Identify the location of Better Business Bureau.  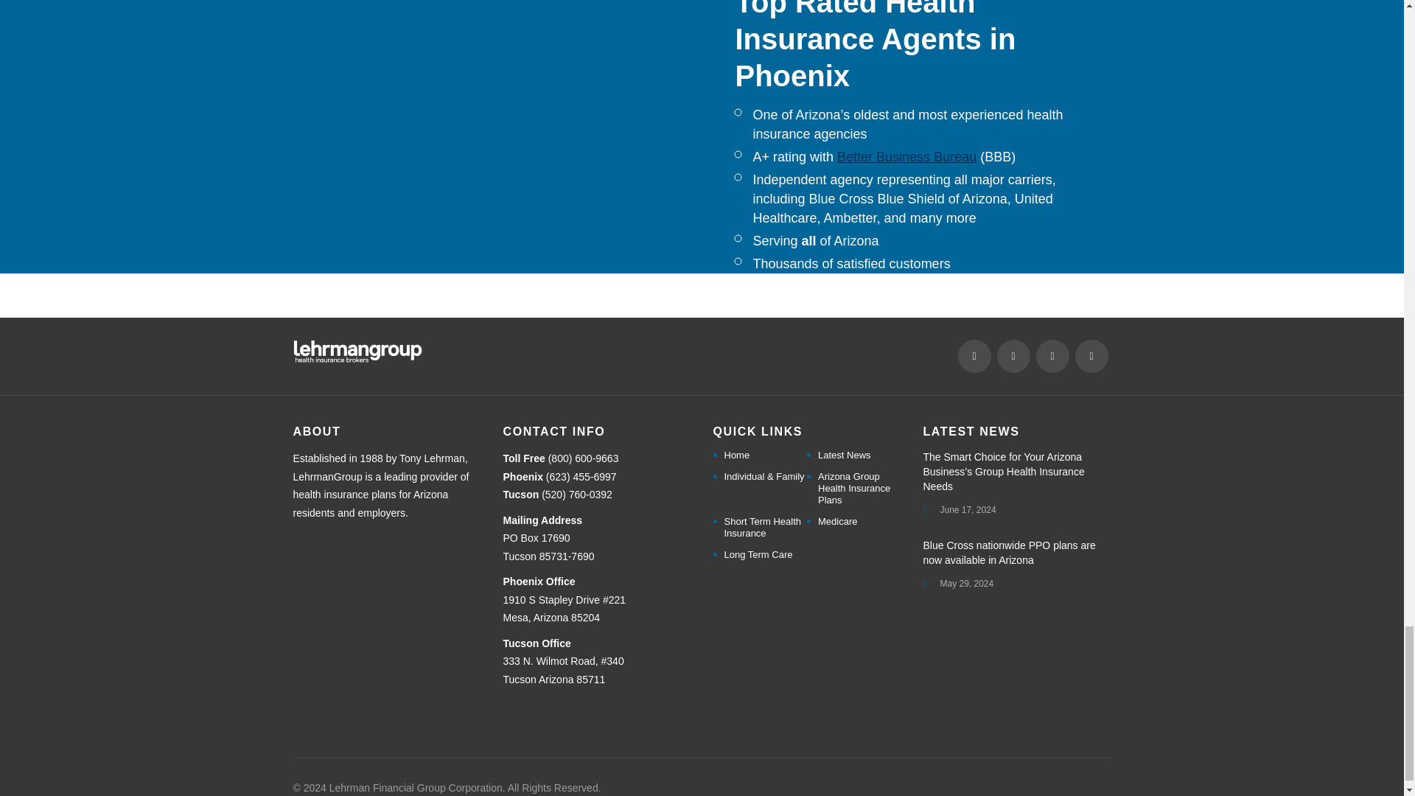
(906, 156).